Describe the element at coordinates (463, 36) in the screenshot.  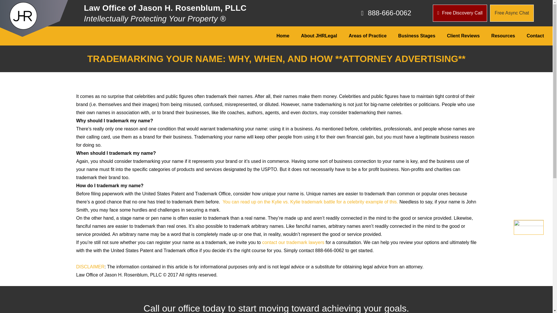
I see `Client Reviews` at that location.